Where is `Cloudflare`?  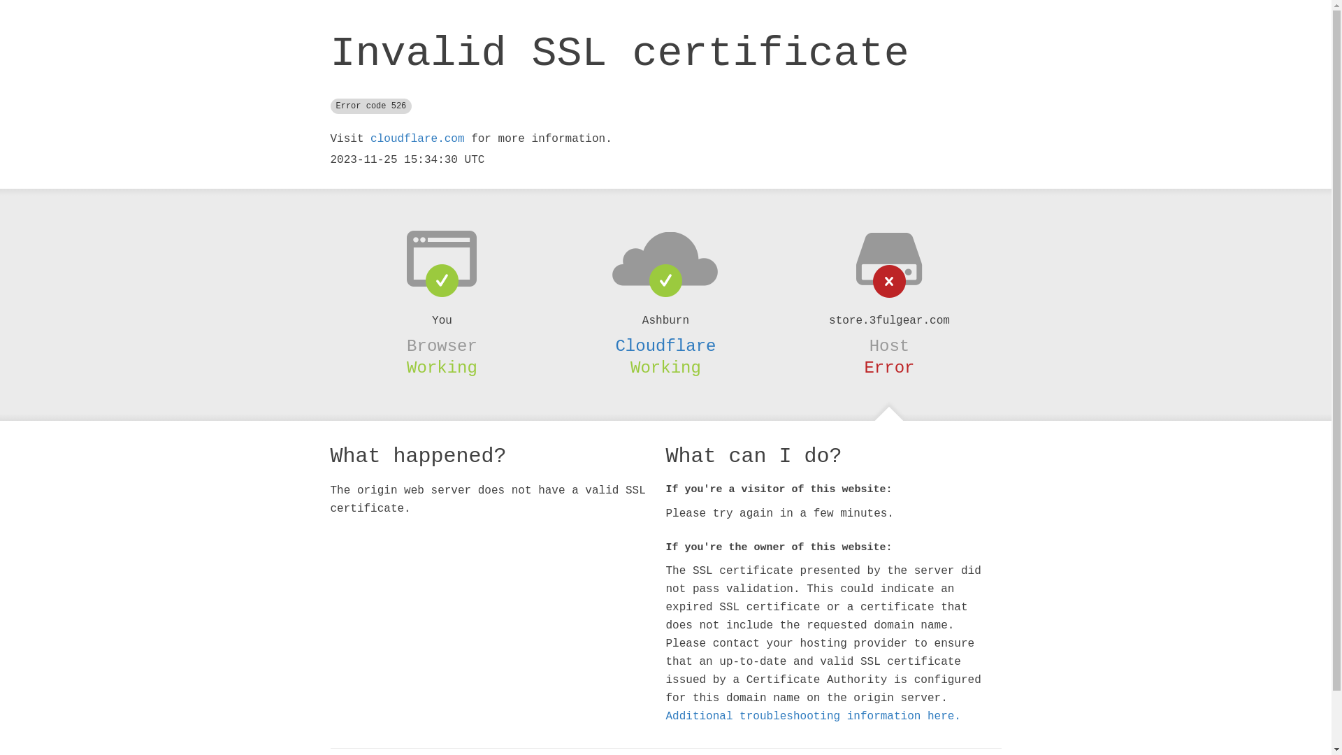 Cloudflare is located at coordinates (665, 346).